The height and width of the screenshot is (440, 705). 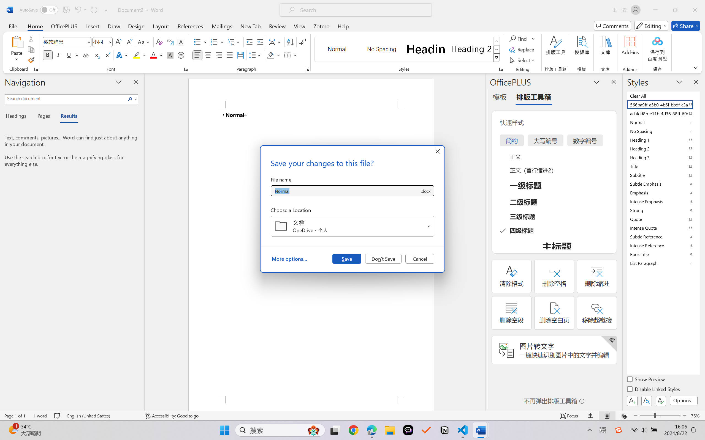 What do you see at coordinates (144, 42) in the screenshot?
I see `Change Case` at bounding box center [144, 42].